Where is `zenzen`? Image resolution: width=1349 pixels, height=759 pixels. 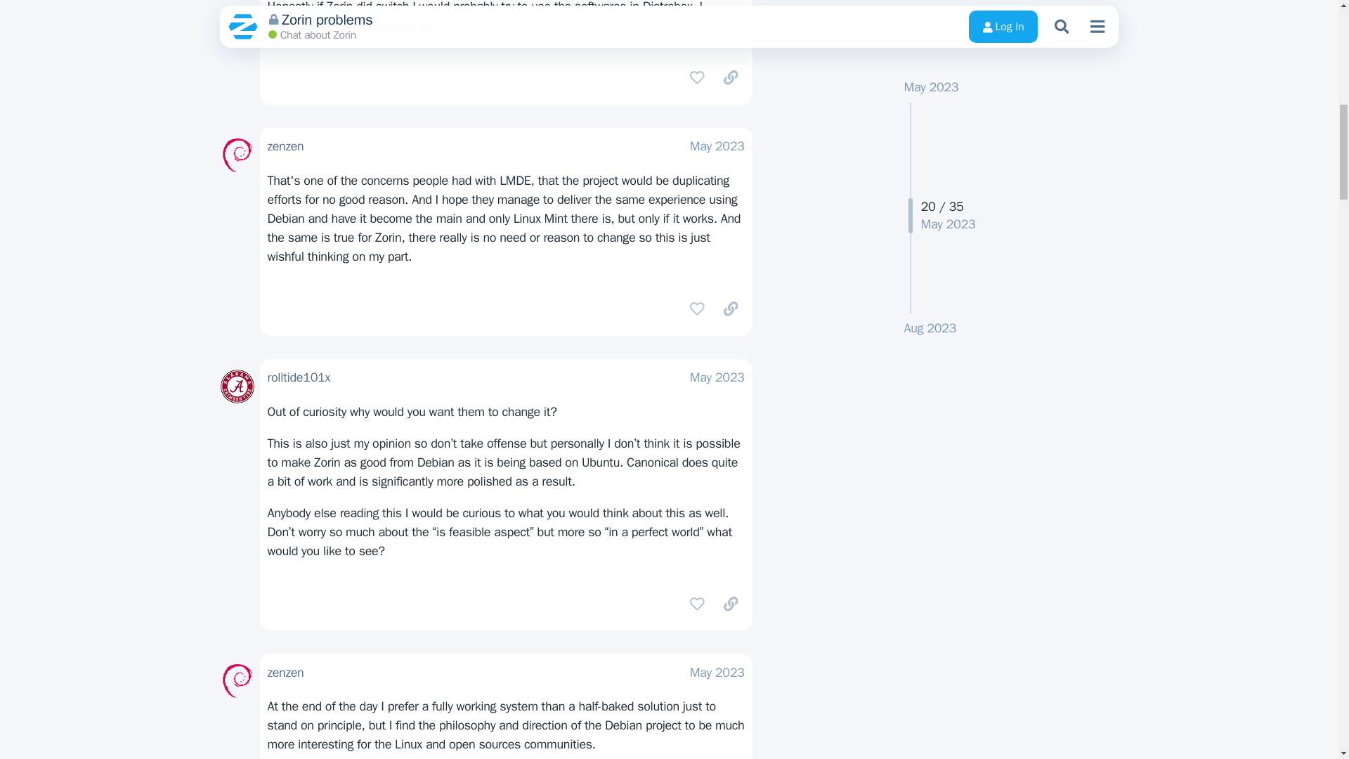
zenzen is located at coordinates (285, 146).